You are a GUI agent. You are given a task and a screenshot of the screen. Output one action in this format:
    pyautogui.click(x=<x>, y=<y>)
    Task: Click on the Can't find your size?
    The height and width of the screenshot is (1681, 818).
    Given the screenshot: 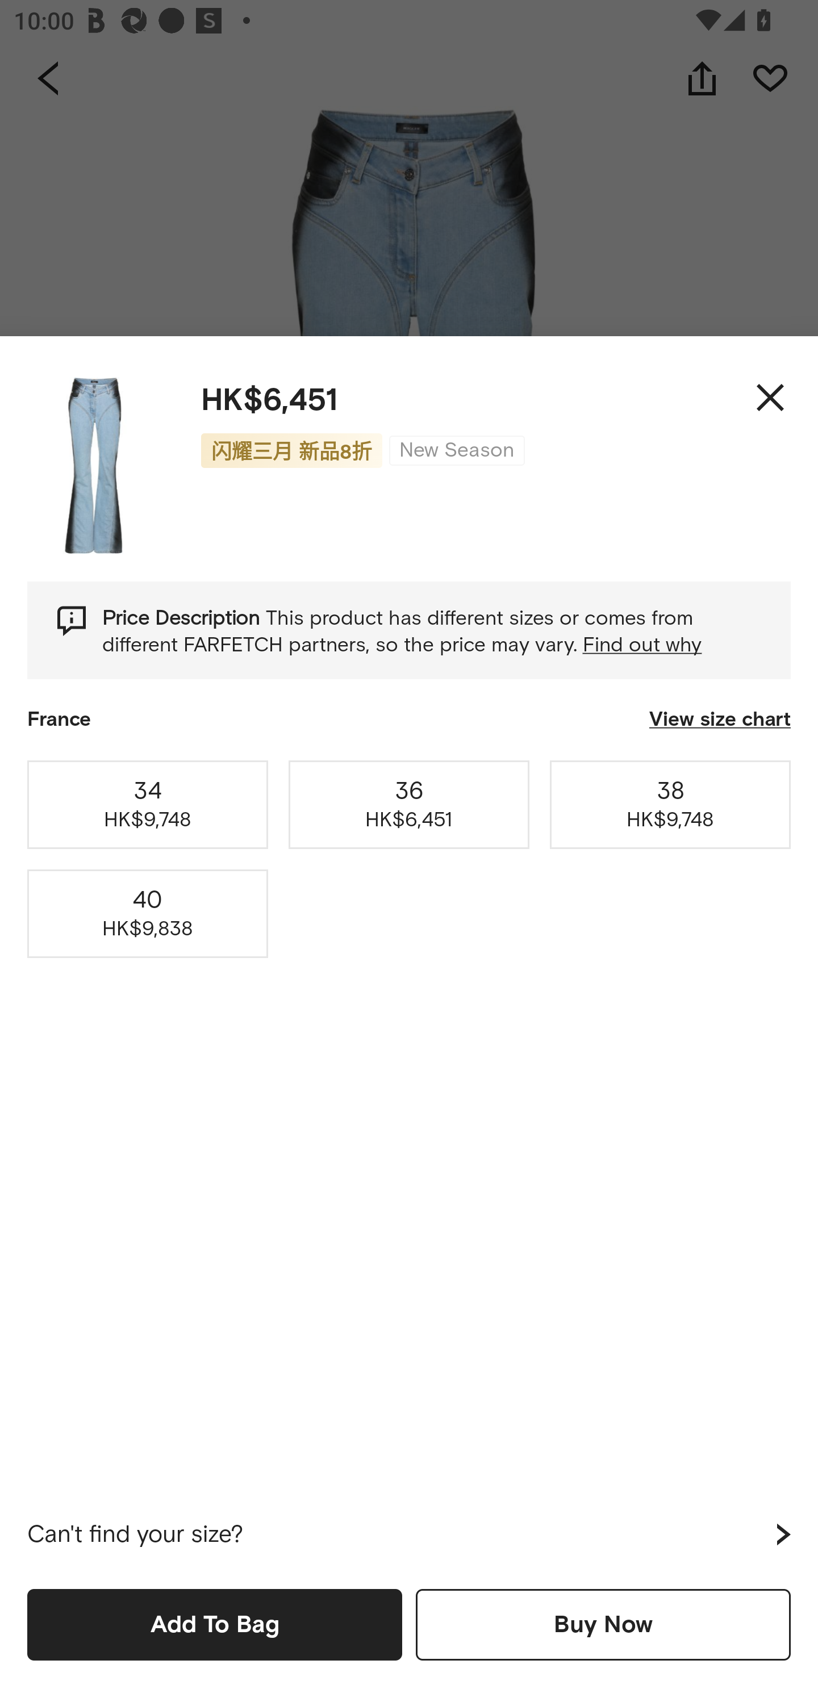 What is the action you would take?
    pyautogui.click(x=409, y=1534)
    